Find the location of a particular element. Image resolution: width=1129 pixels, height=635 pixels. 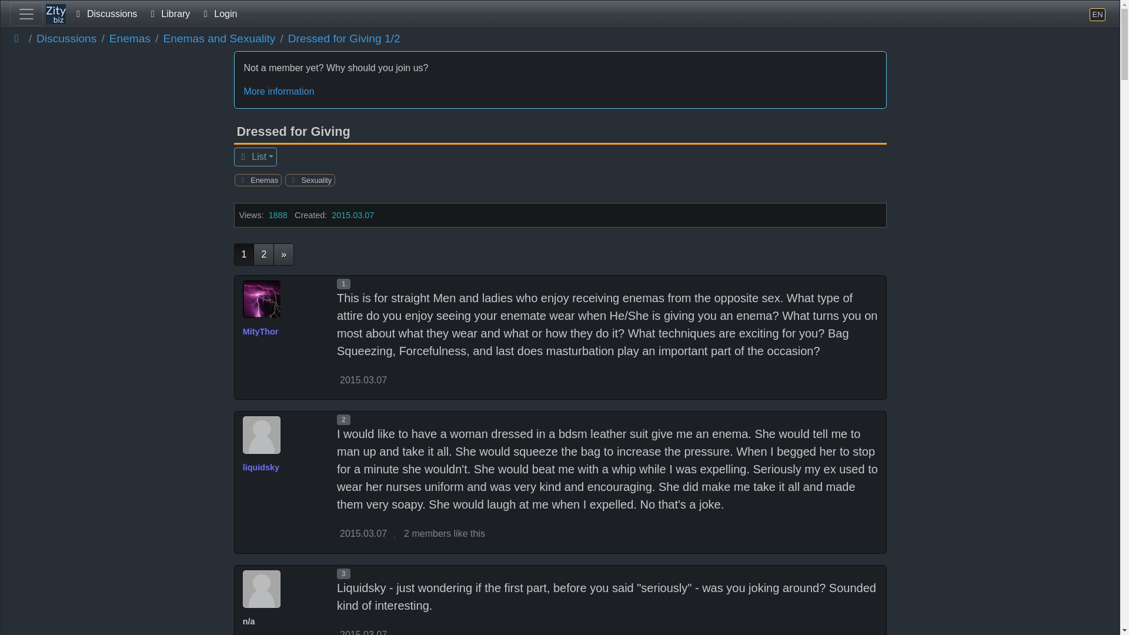

1 is located at coordinates (244, 254).